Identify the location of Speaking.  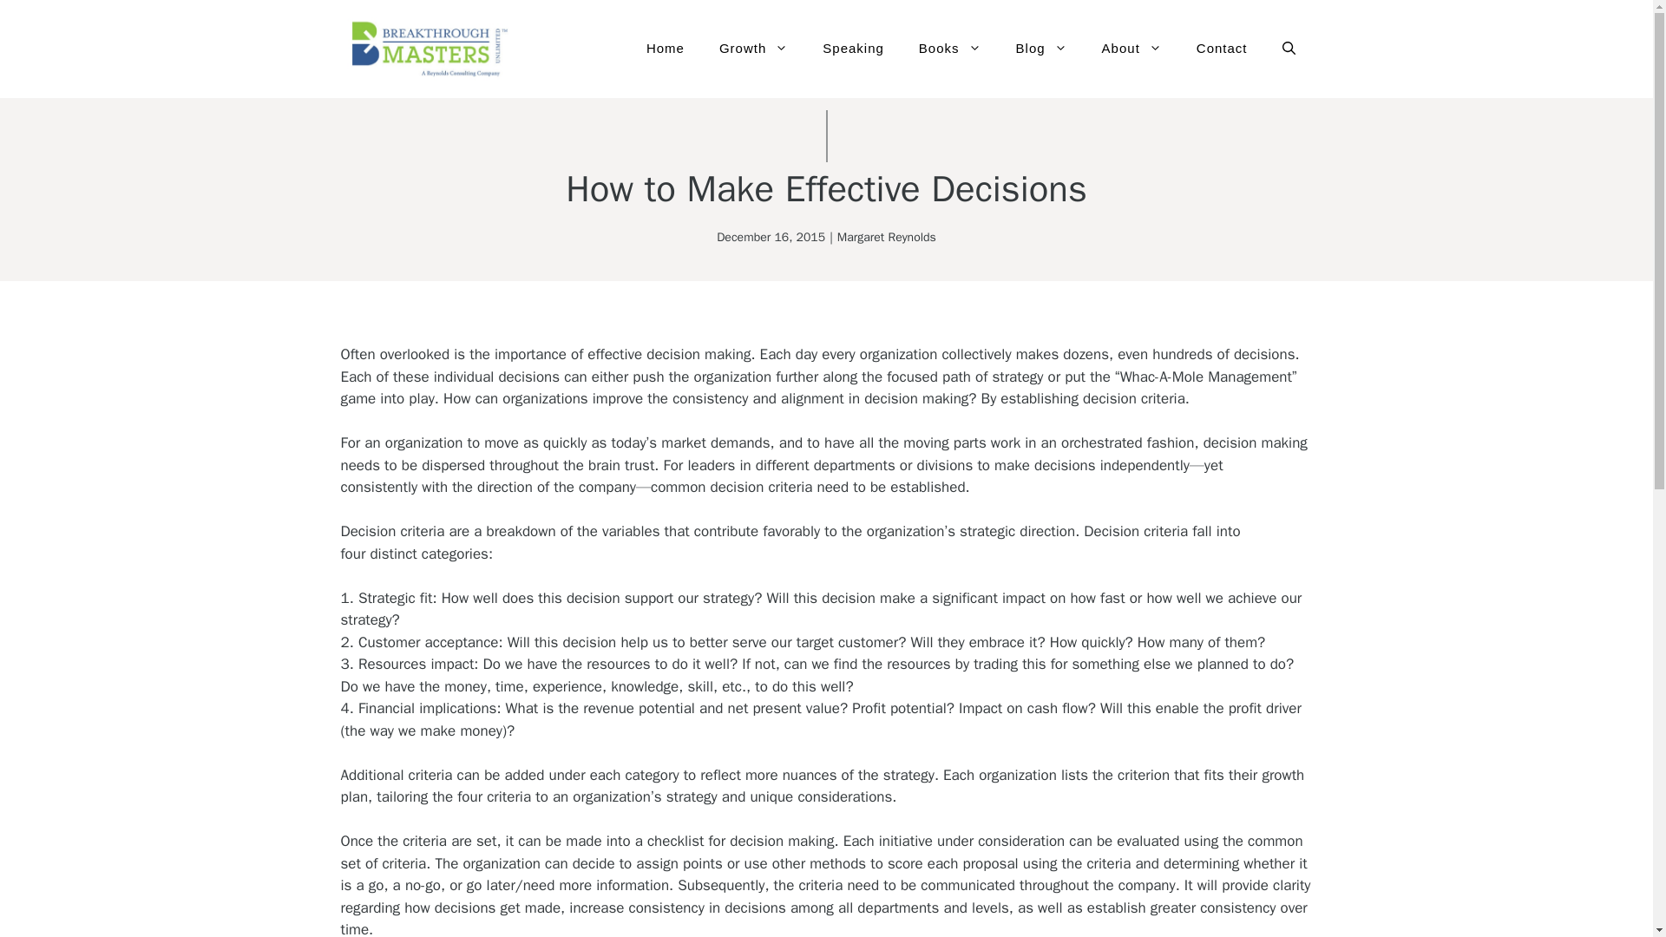
(852, 49).